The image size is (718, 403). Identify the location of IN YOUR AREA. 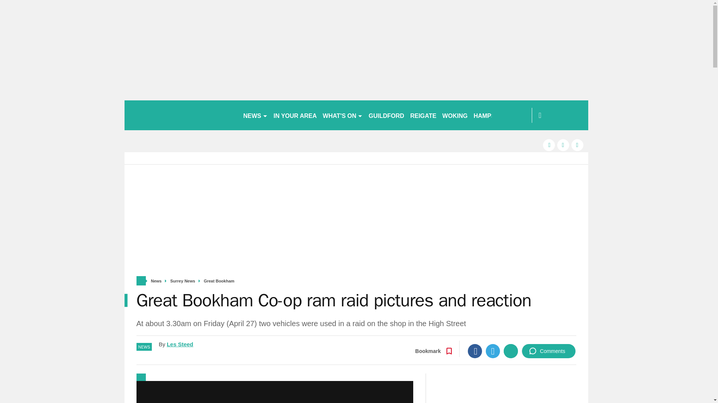
(295, 115).